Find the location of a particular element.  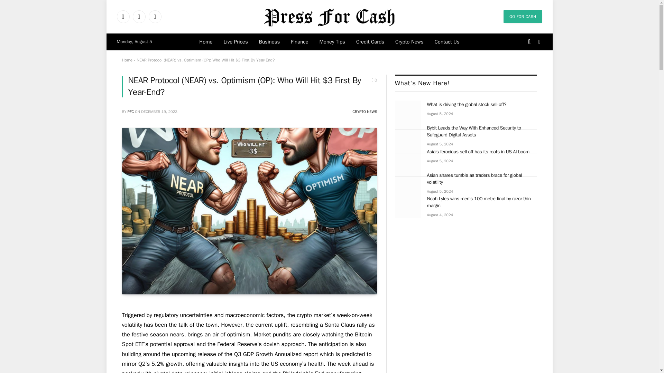

Credit Cards is located at coordinates (370, 41).